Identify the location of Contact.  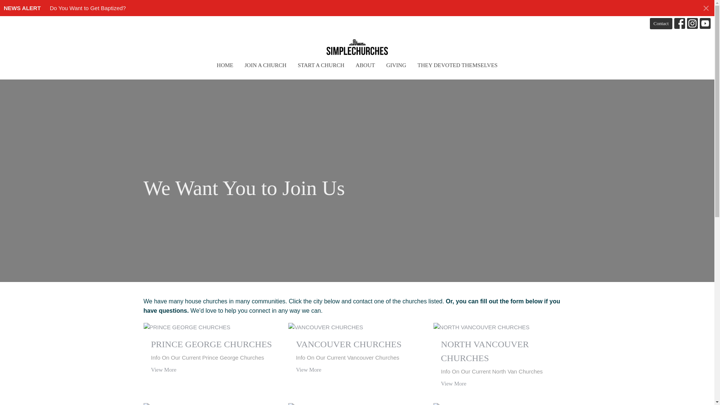
(661, 23).